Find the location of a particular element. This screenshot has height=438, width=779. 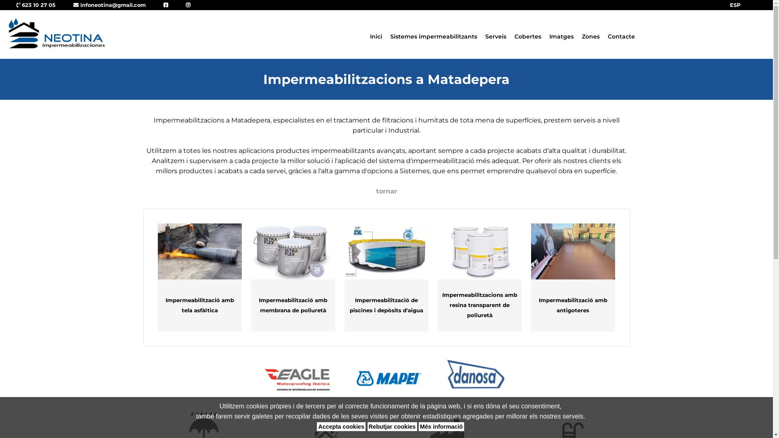

ESP is located at coordinates (735, 5).